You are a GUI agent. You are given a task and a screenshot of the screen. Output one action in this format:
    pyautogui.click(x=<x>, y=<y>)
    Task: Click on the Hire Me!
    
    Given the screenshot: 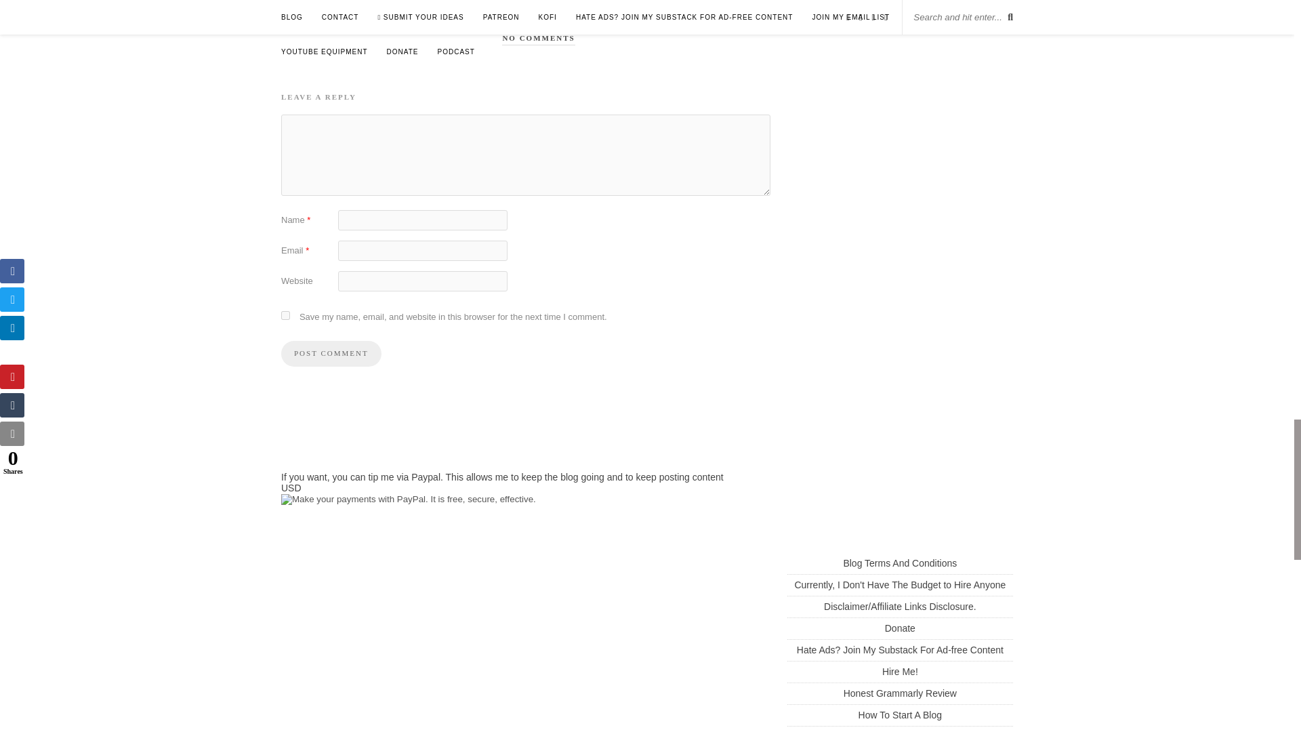 What is the action you would take?
    pyautogui.click(x=900, y=671)
    